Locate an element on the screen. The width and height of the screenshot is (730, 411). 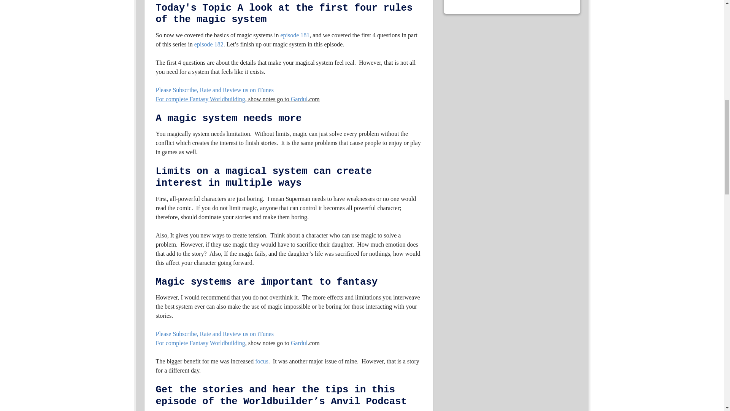
Please Subscribe, Rate and Review us on iTunes is located at coordinates (215, 334).